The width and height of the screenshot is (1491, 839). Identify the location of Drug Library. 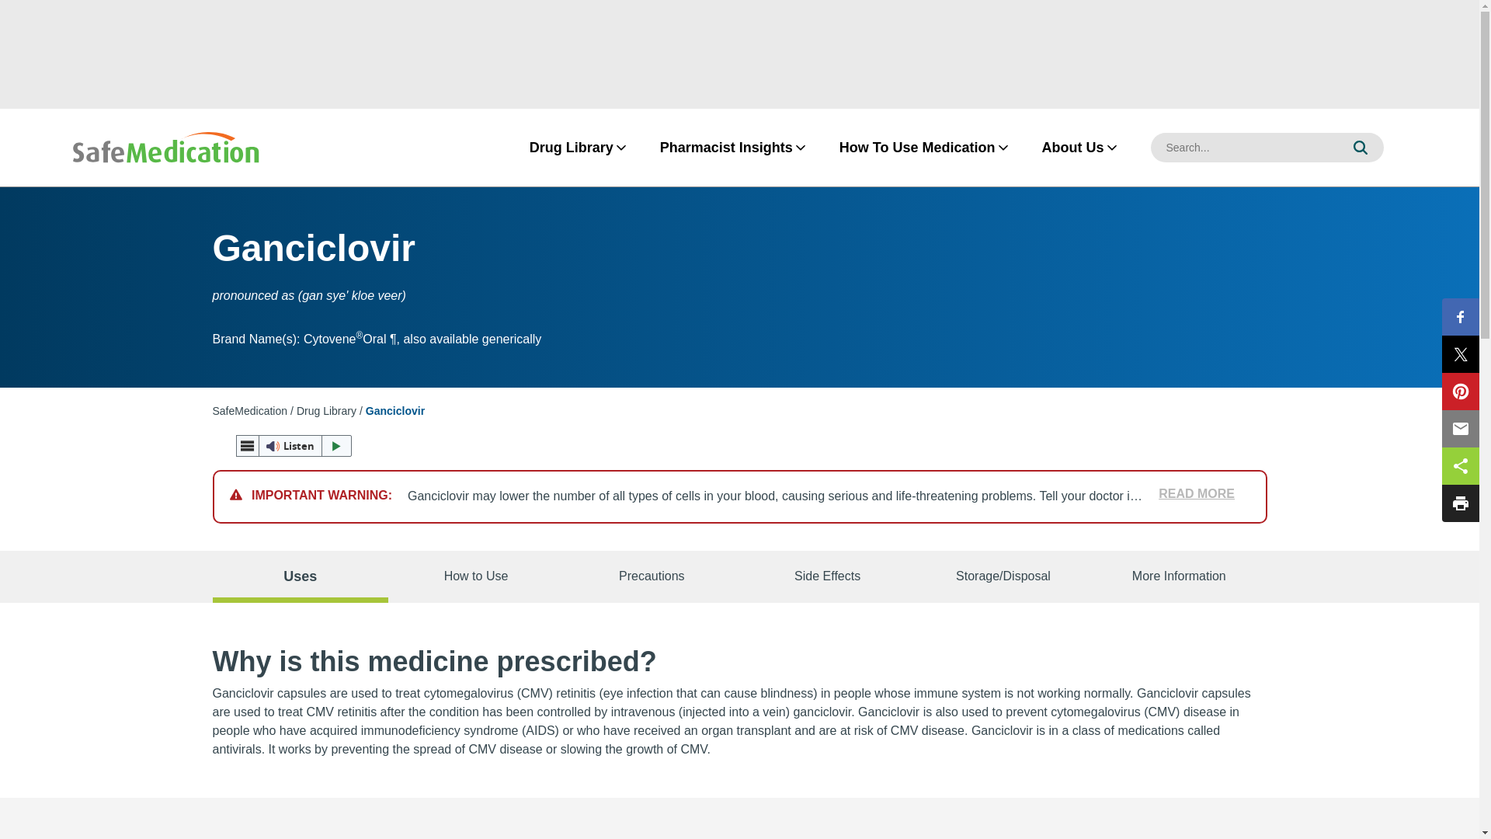
(572, 148).